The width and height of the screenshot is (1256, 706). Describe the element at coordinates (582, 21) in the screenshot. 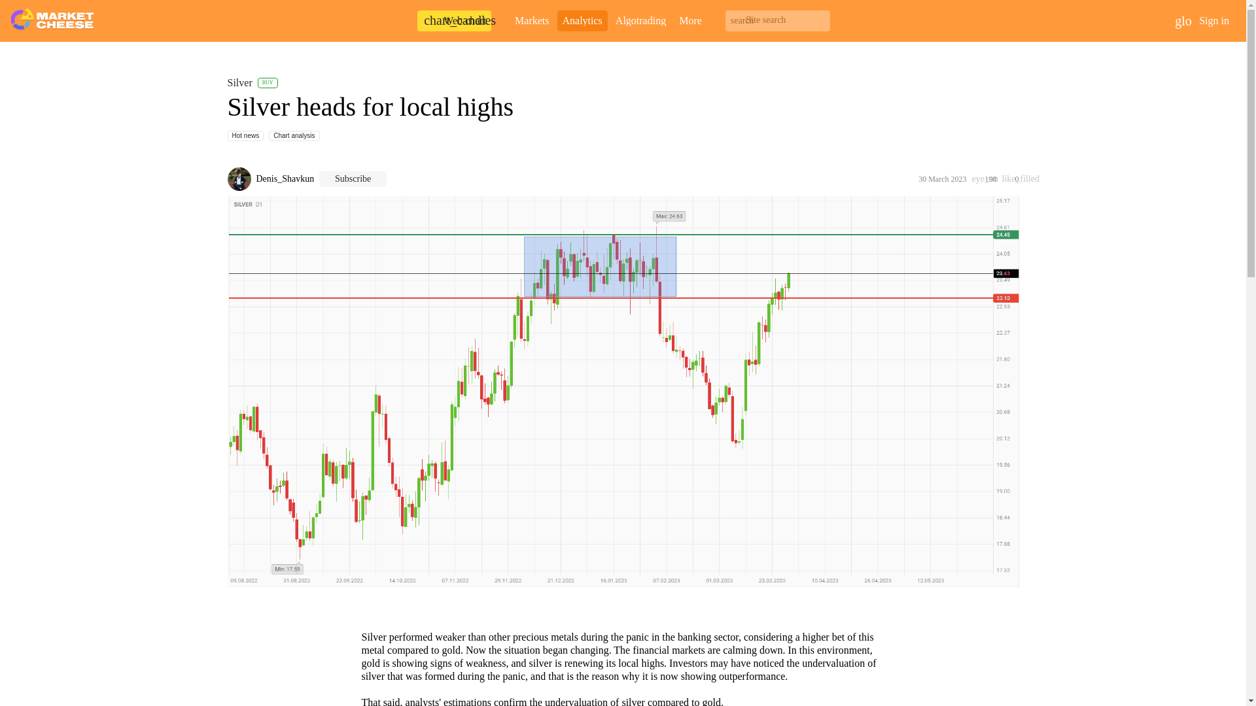

I see `Analytics` at that location.